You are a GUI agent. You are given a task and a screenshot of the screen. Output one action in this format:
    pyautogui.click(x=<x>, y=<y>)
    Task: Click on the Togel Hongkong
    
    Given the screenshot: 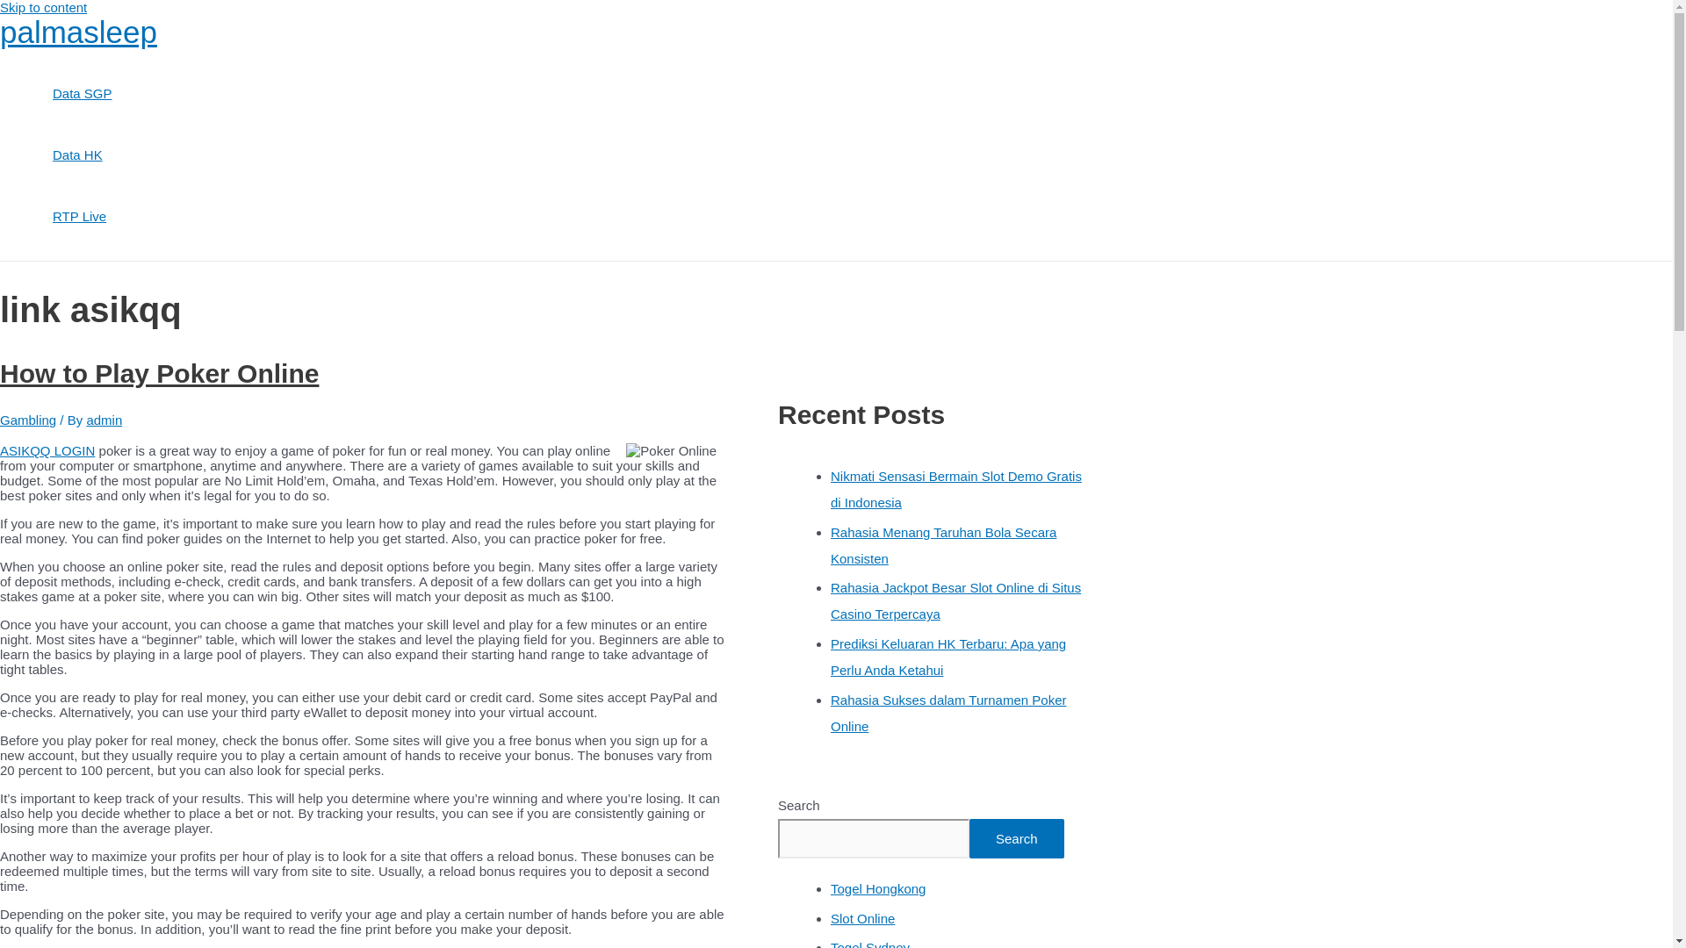 What is the action you would take?
    pyautogui.click(x=878, y=888)
    